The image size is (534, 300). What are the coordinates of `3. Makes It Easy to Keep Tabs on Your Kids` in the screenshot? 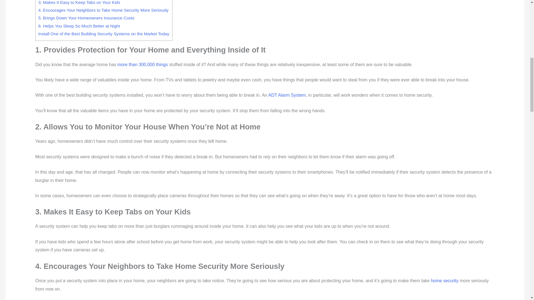 It's located at (79, 2).